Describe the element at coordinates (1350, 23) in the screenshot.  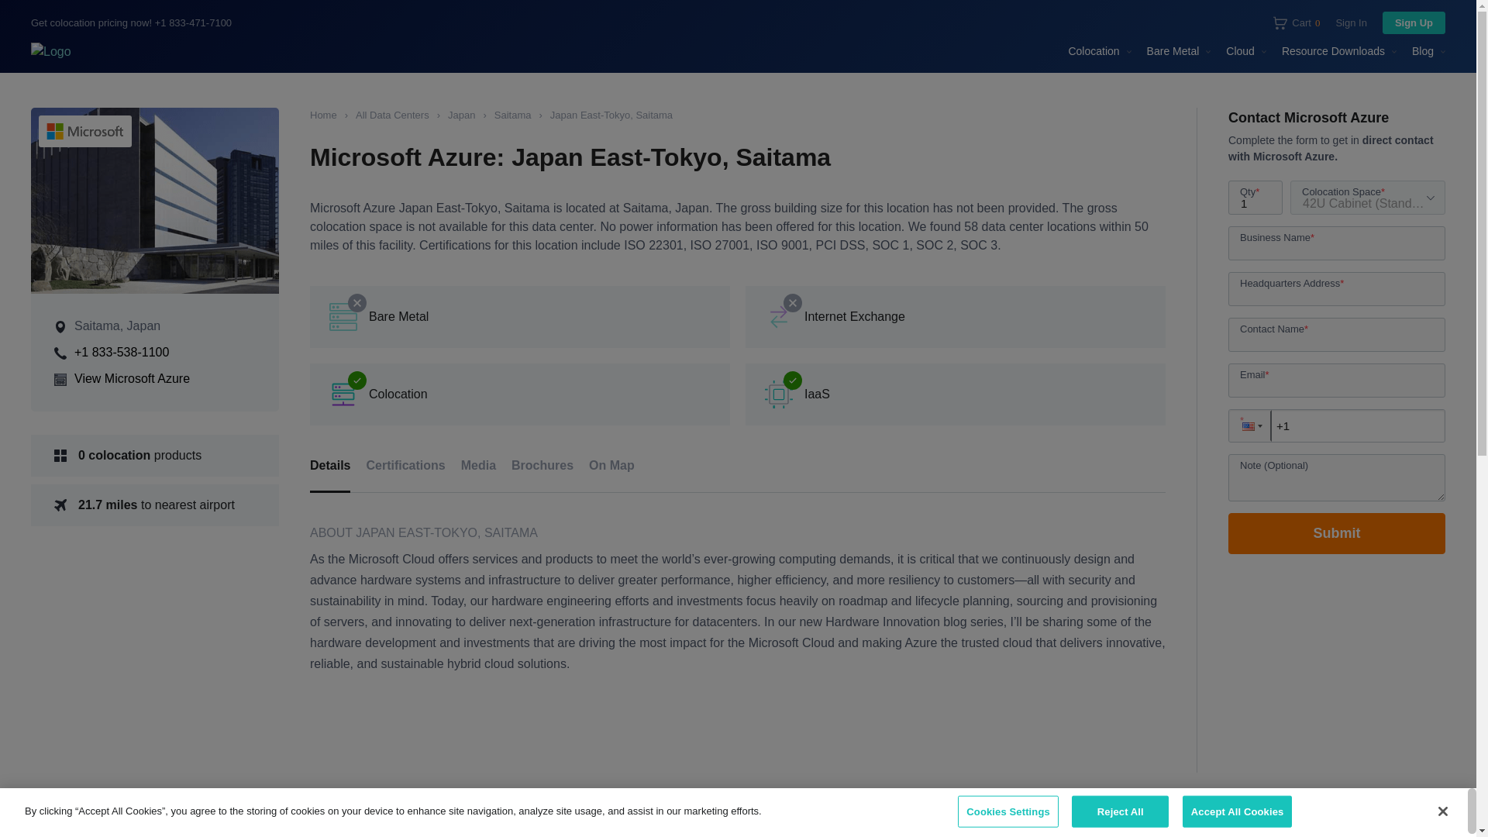
I see `Sign In` at that location.